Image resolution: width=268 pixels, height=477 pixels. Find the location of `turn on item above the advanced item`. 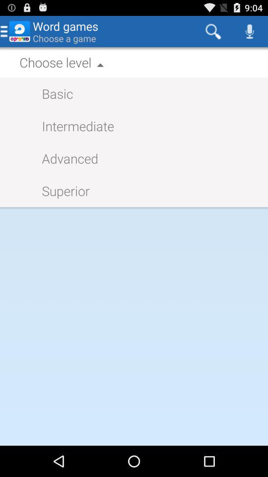

turn on item above the advanced item is located at coordinates (72, 125).